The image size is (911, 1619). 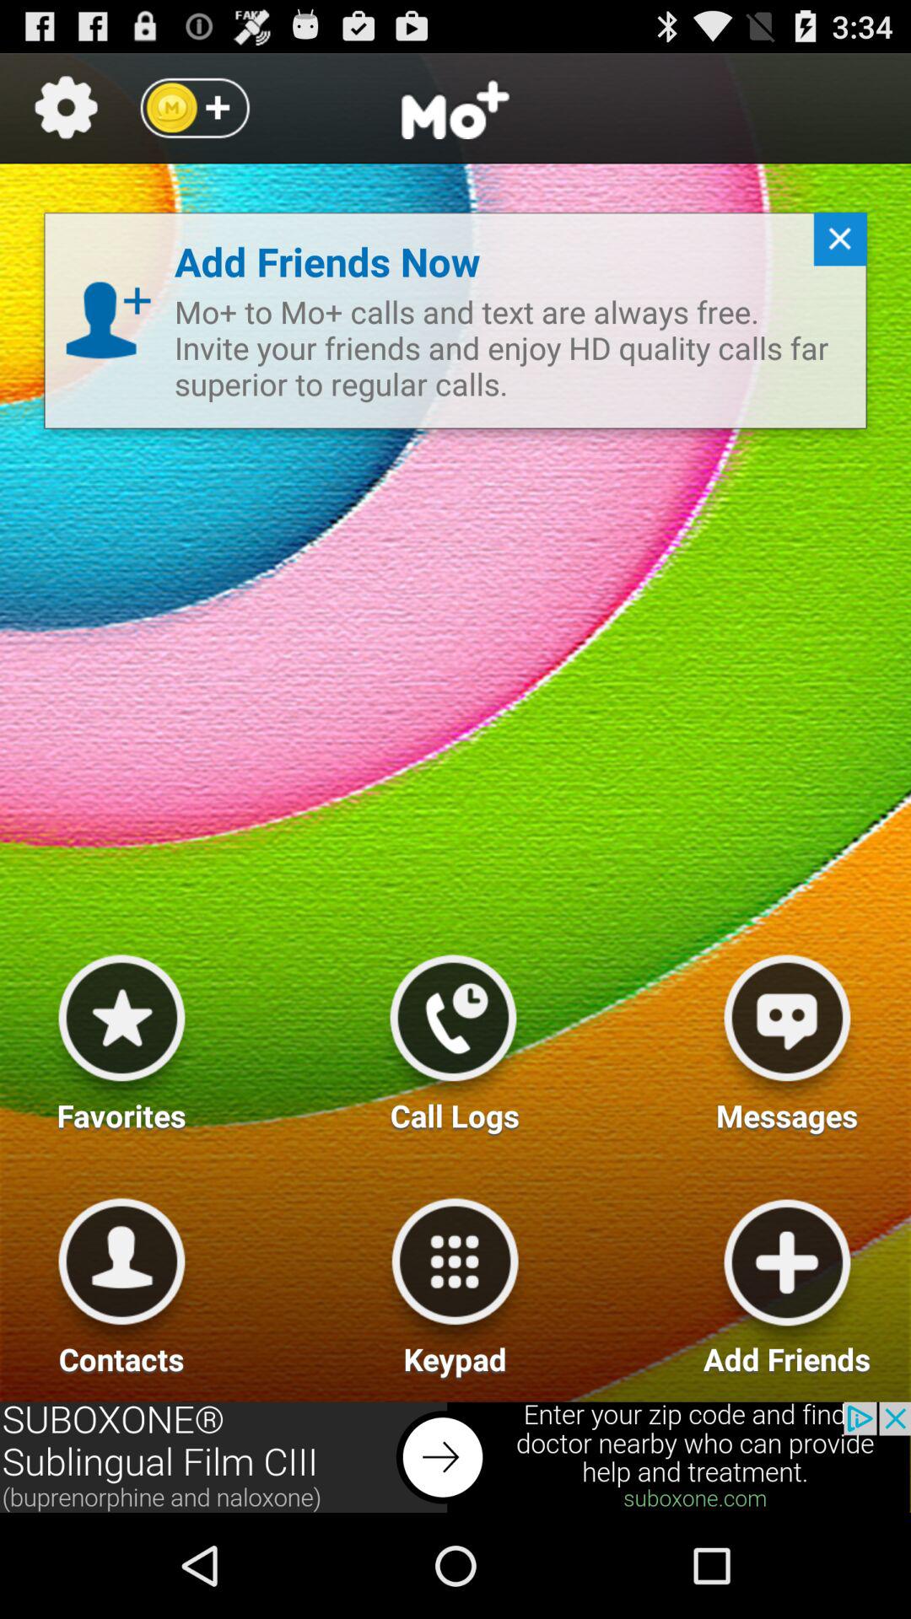 I want to click on go to messege option, so click(x=787, y=1036).